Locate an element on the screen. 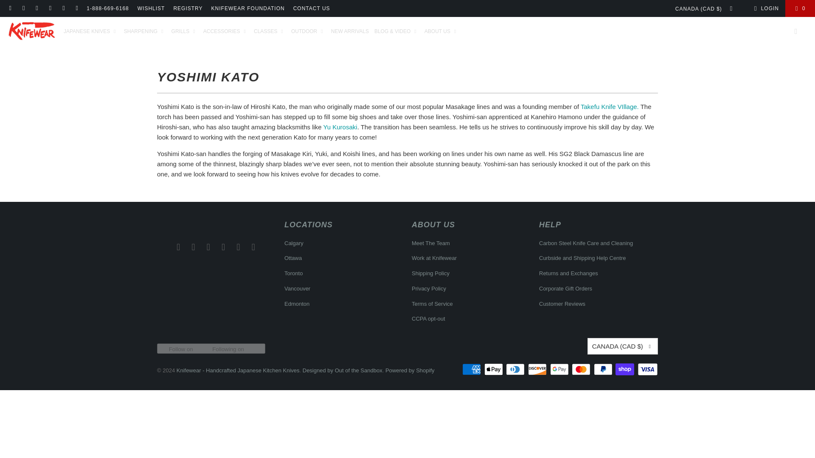  Email Knifewear - Handcrafted Japanese Kitchen Knives is located at coordinates (178, 247).